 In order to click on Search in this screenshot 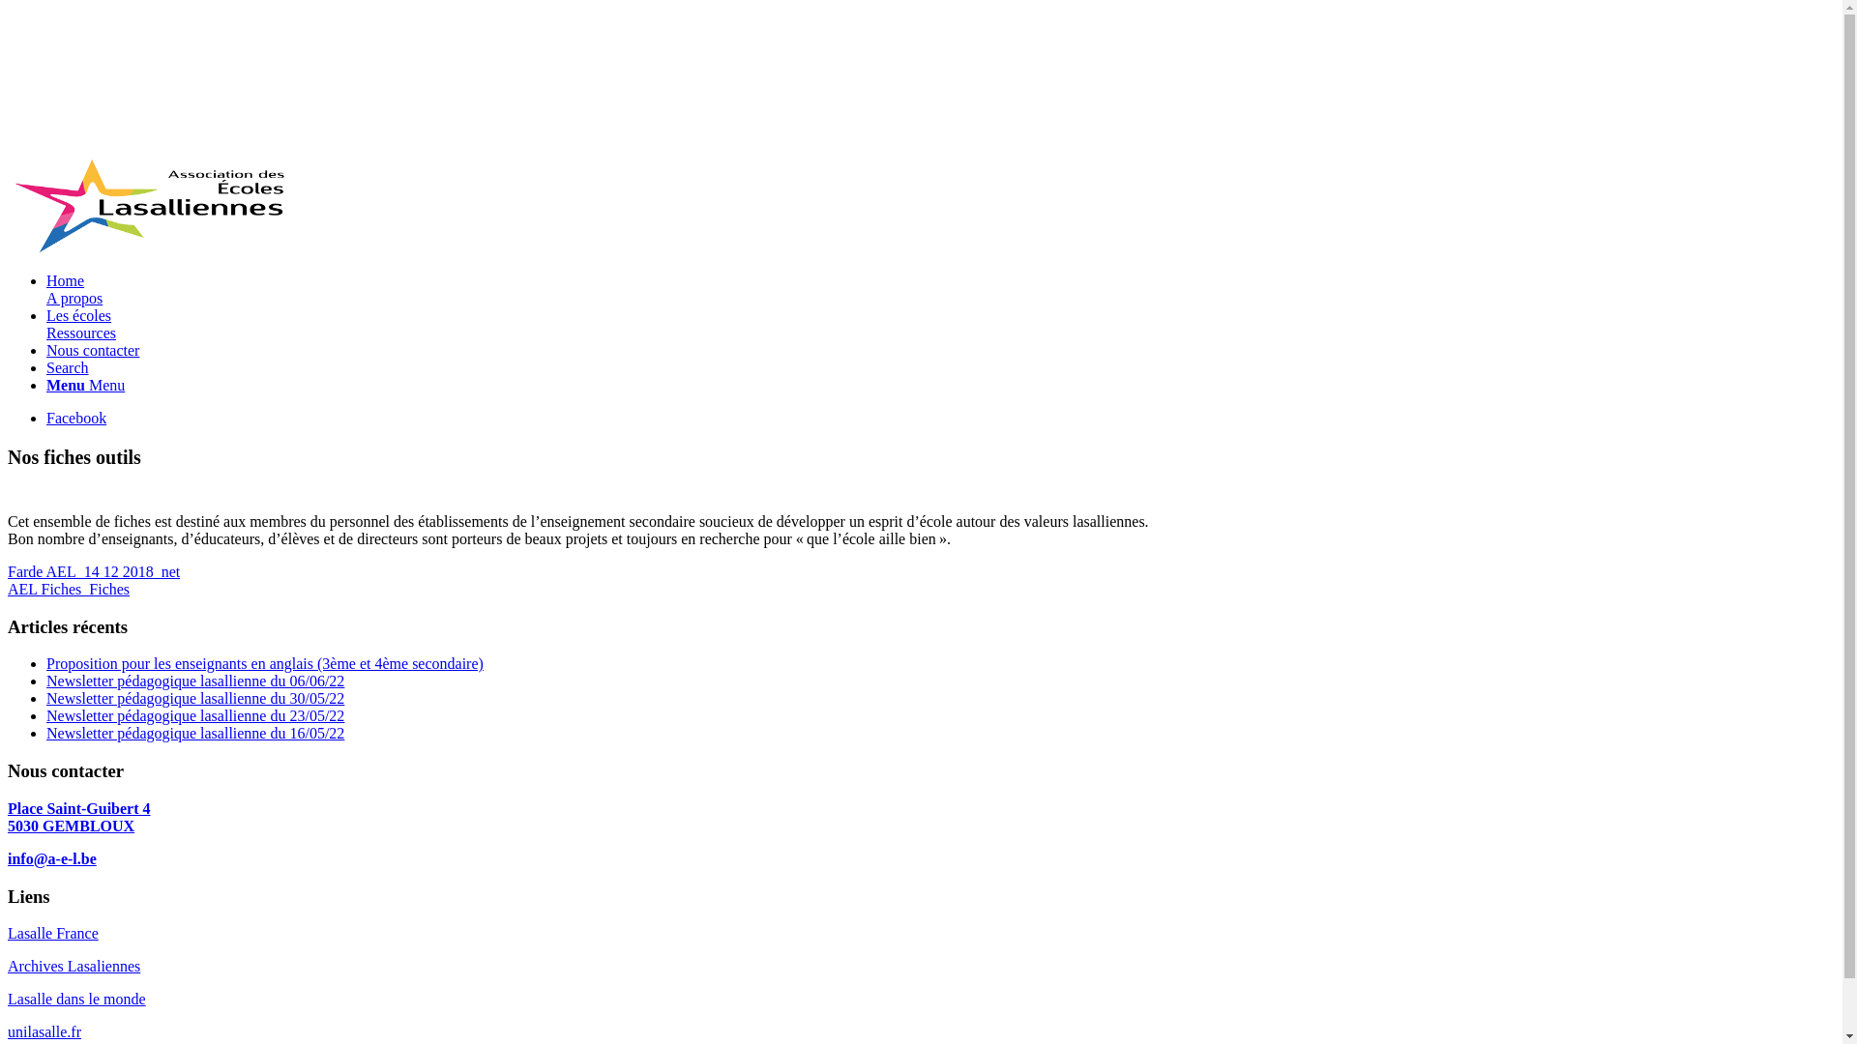, I will do `click(68, 367)`.